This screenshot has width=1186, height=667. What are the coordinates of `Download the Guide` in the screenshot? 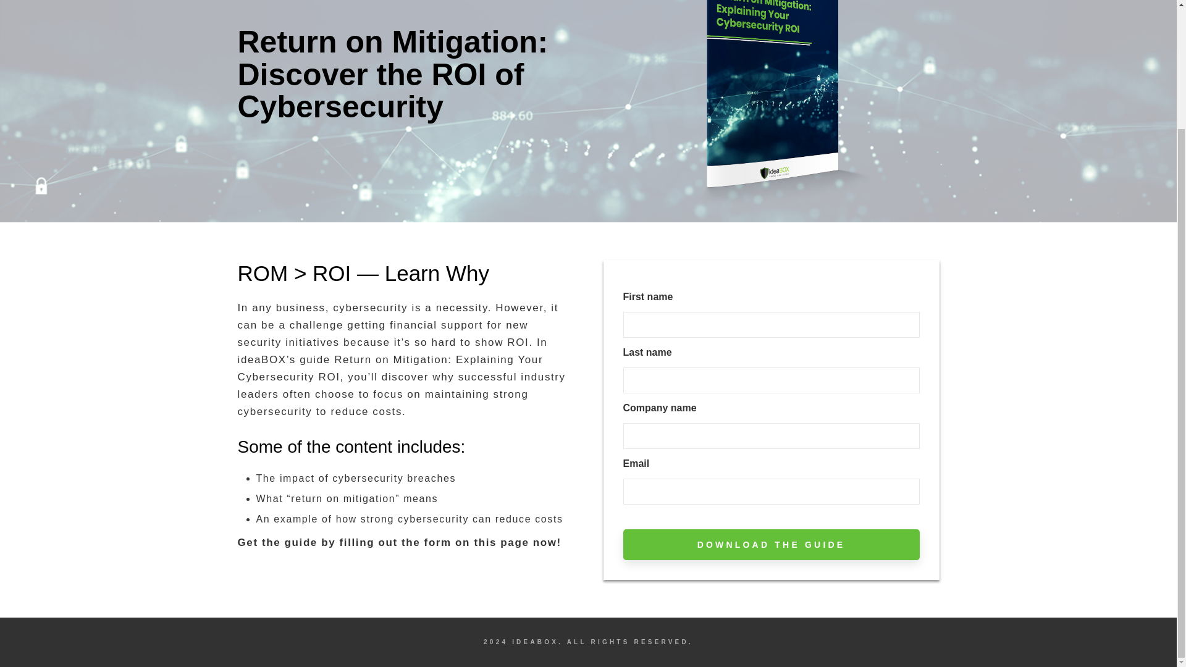 It's located at (771, 545).